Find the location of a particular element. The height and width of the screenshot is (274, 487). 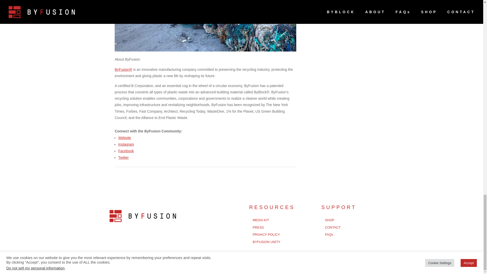

Facebook is located at coordinates (126, 151).